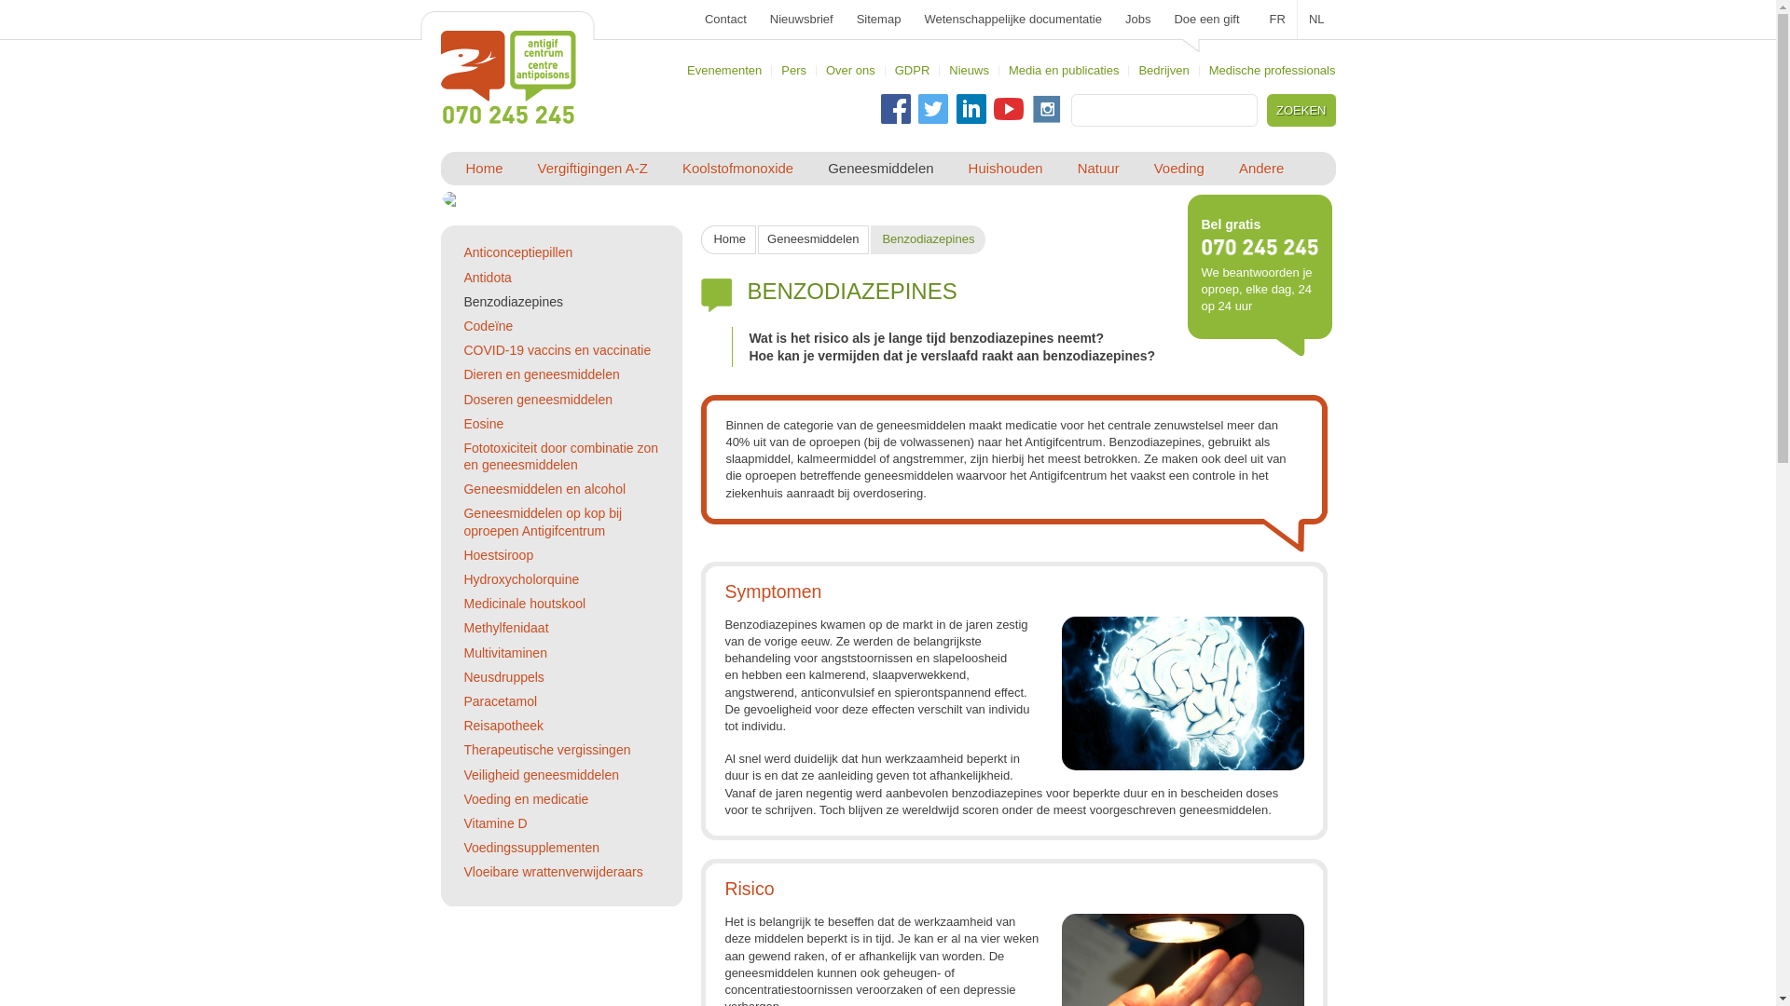  What do you see at coordinates (1179, 169) in the screenshot?
I see `Voeding` at bounding box center [1179, 169].